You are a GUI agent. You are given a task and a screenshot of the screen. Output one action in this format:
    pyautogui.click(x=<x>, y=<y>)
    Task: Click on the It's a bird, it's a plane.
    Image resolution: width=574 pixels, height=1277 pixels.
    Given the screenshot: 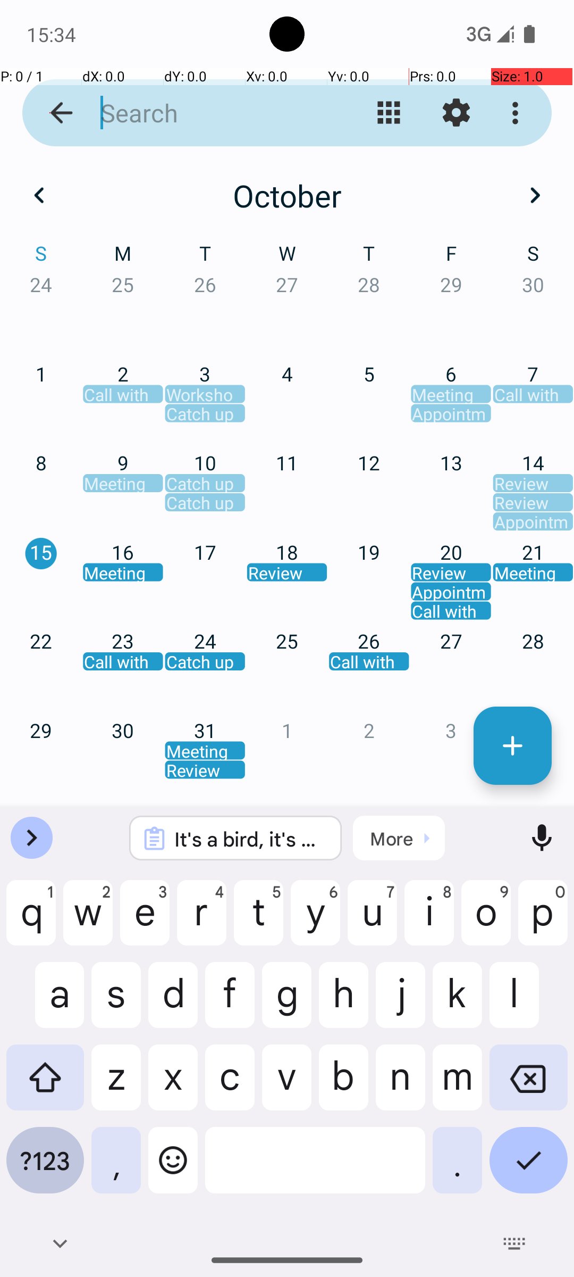 What is the action you would take?
    pyautogui.click(x=250, y=839)
    